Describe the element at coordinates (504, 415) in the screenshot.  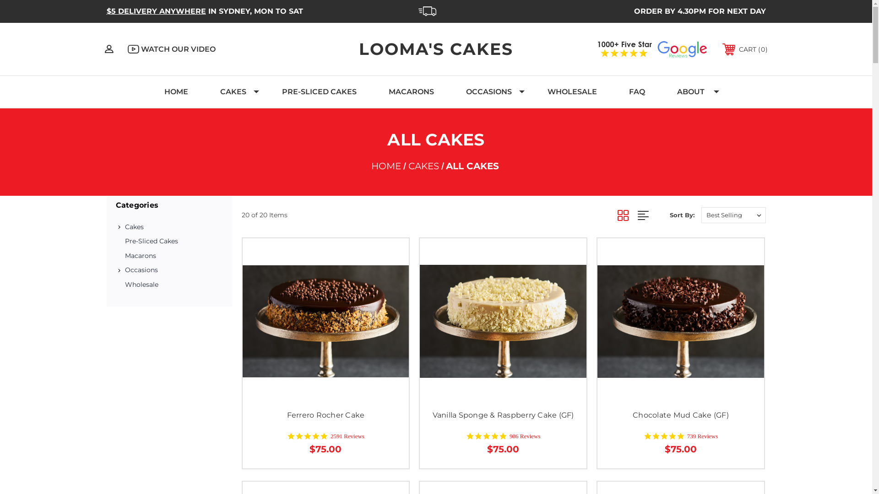
I see `Vanilla Sponge & Raspberry Cake (GF)` at that location.